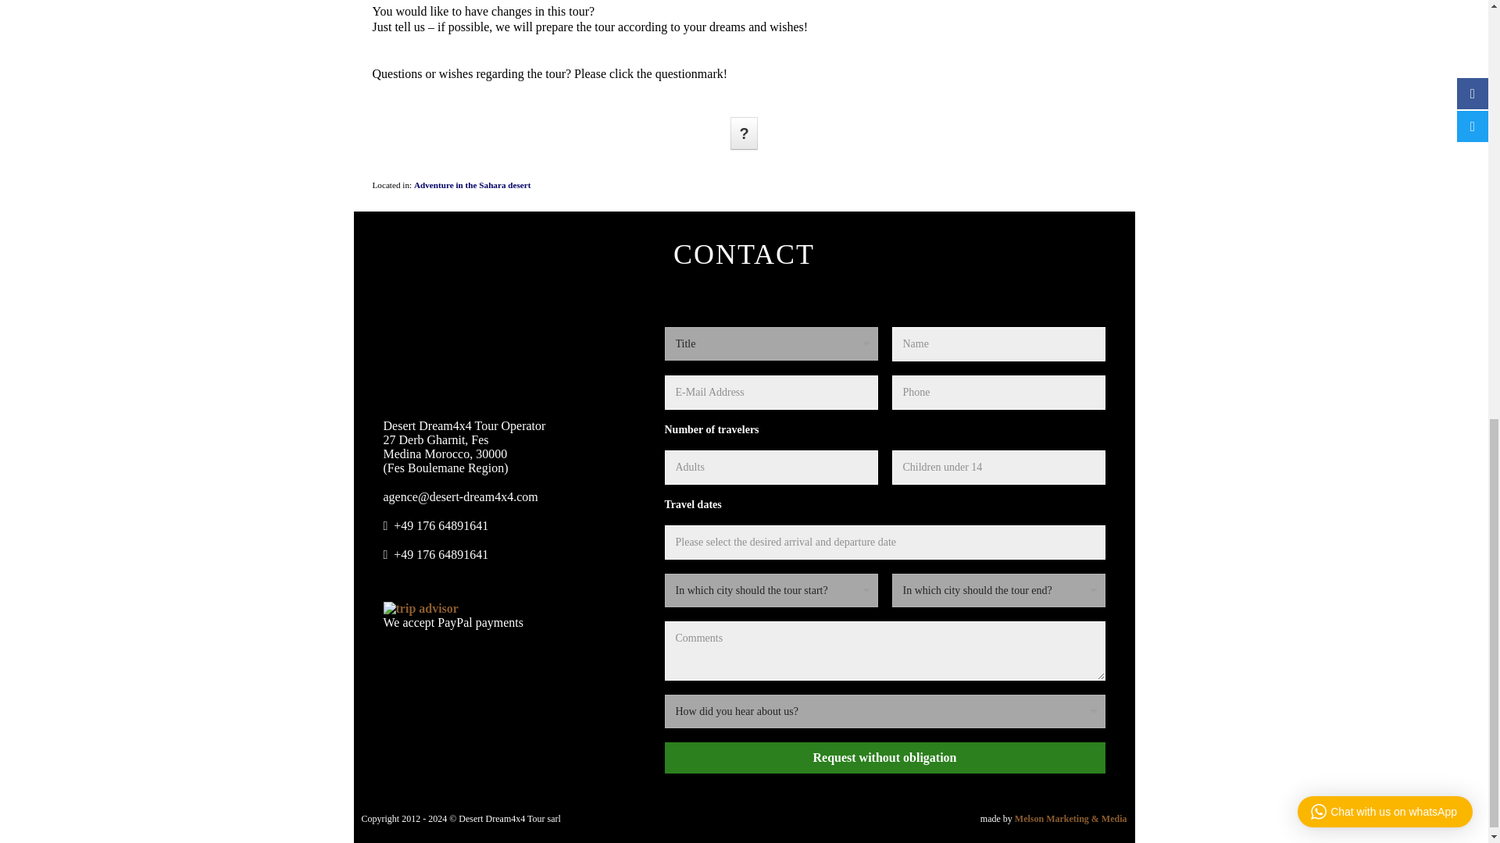  I want to click on professional Webdevelopment, so click(1071, 819).